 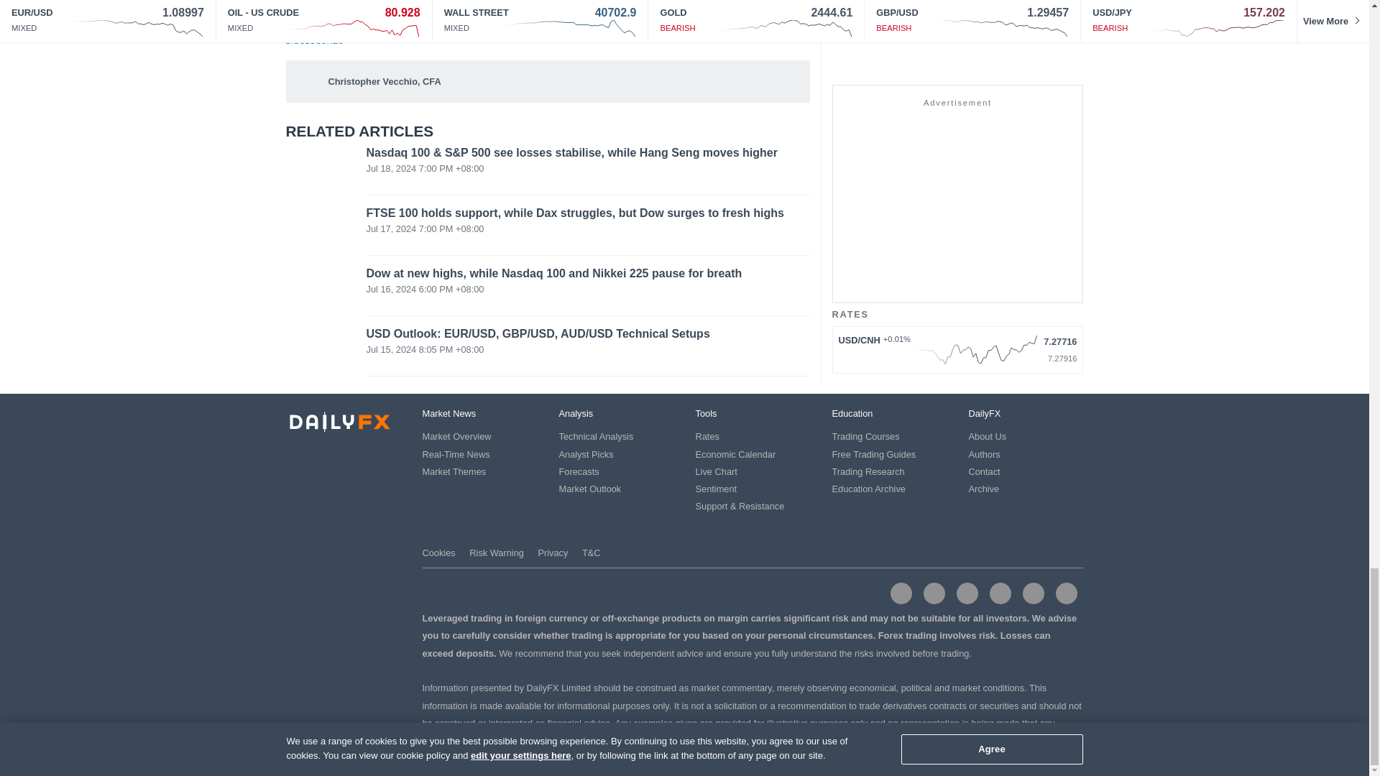 I want to click on Forecasts, so click(x=579, y=471).